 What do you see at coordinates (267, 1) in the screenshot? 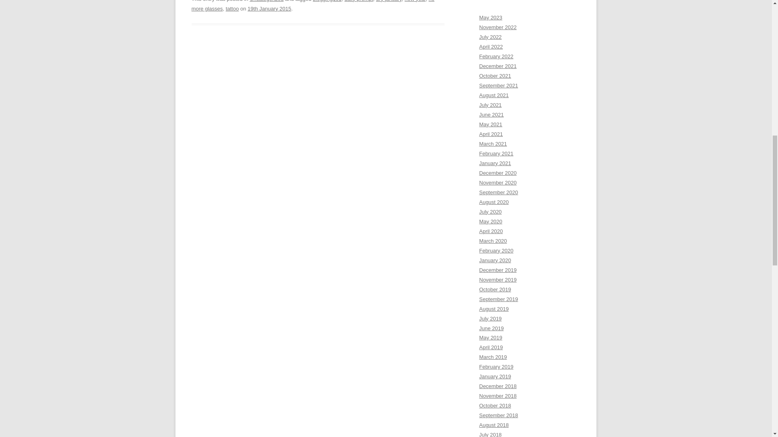
I see `Uncategorized` at bounding box center [267, 1].